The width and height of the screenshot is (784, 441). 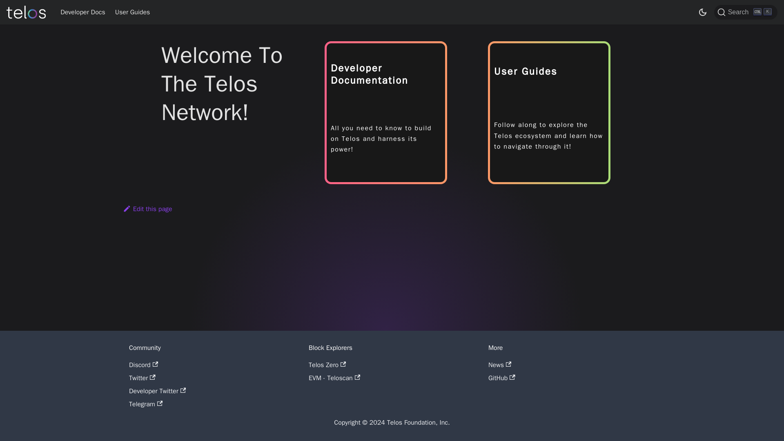 What do you see at coordinates (501, 378) in the screenshot?
I see `GitHub` at bounding box center [501, 378].